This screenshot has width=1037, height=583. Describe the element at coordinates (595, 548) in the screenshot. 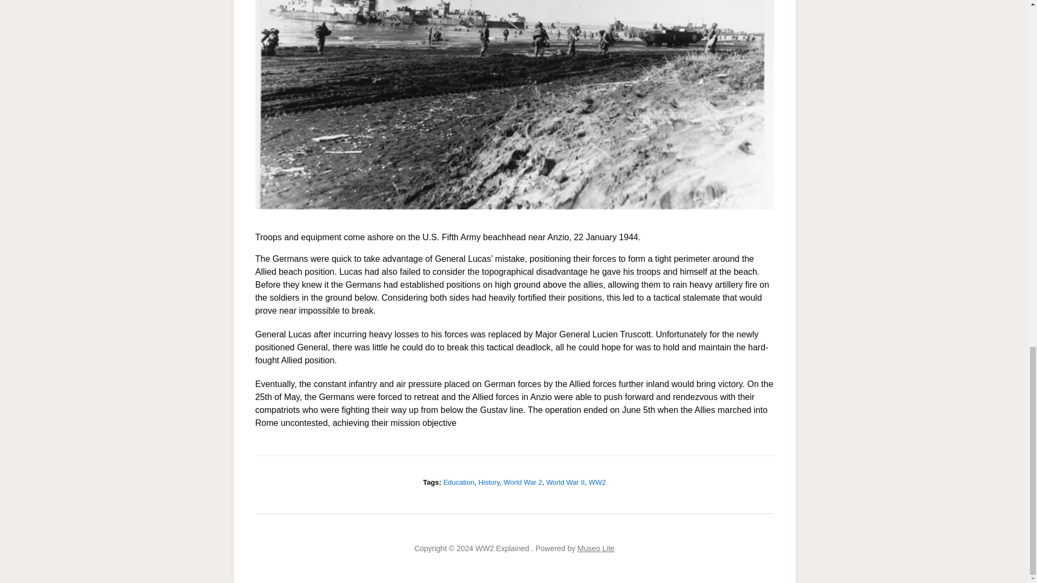

I see `Museo Lite` at that location.